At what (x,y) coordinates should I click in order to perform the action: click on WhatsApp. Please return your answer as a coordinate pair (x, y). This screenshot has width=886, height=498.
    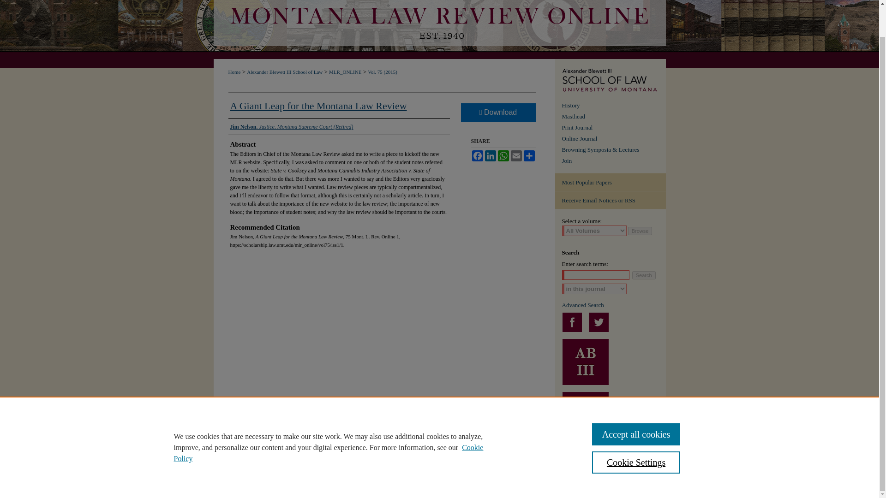
    Looking at the image, I should click on (503, 156).